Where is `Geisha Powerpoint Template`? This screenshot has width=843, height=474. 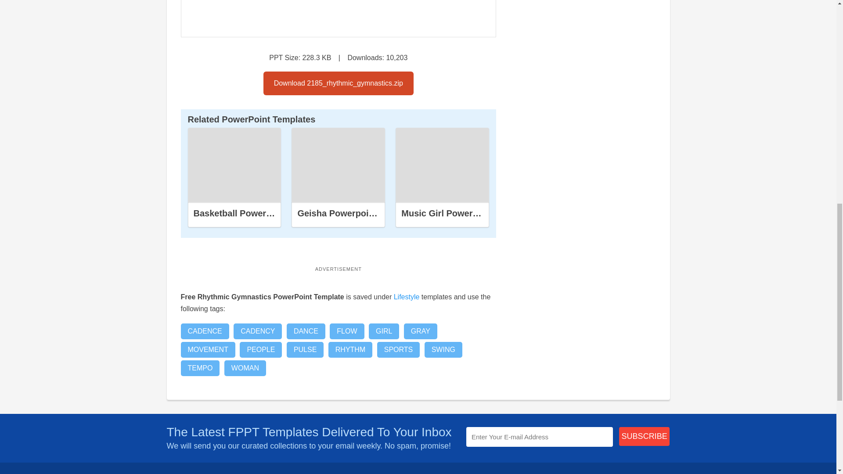 Geisha Powerpoint Template is located at coordinates (357, 213).